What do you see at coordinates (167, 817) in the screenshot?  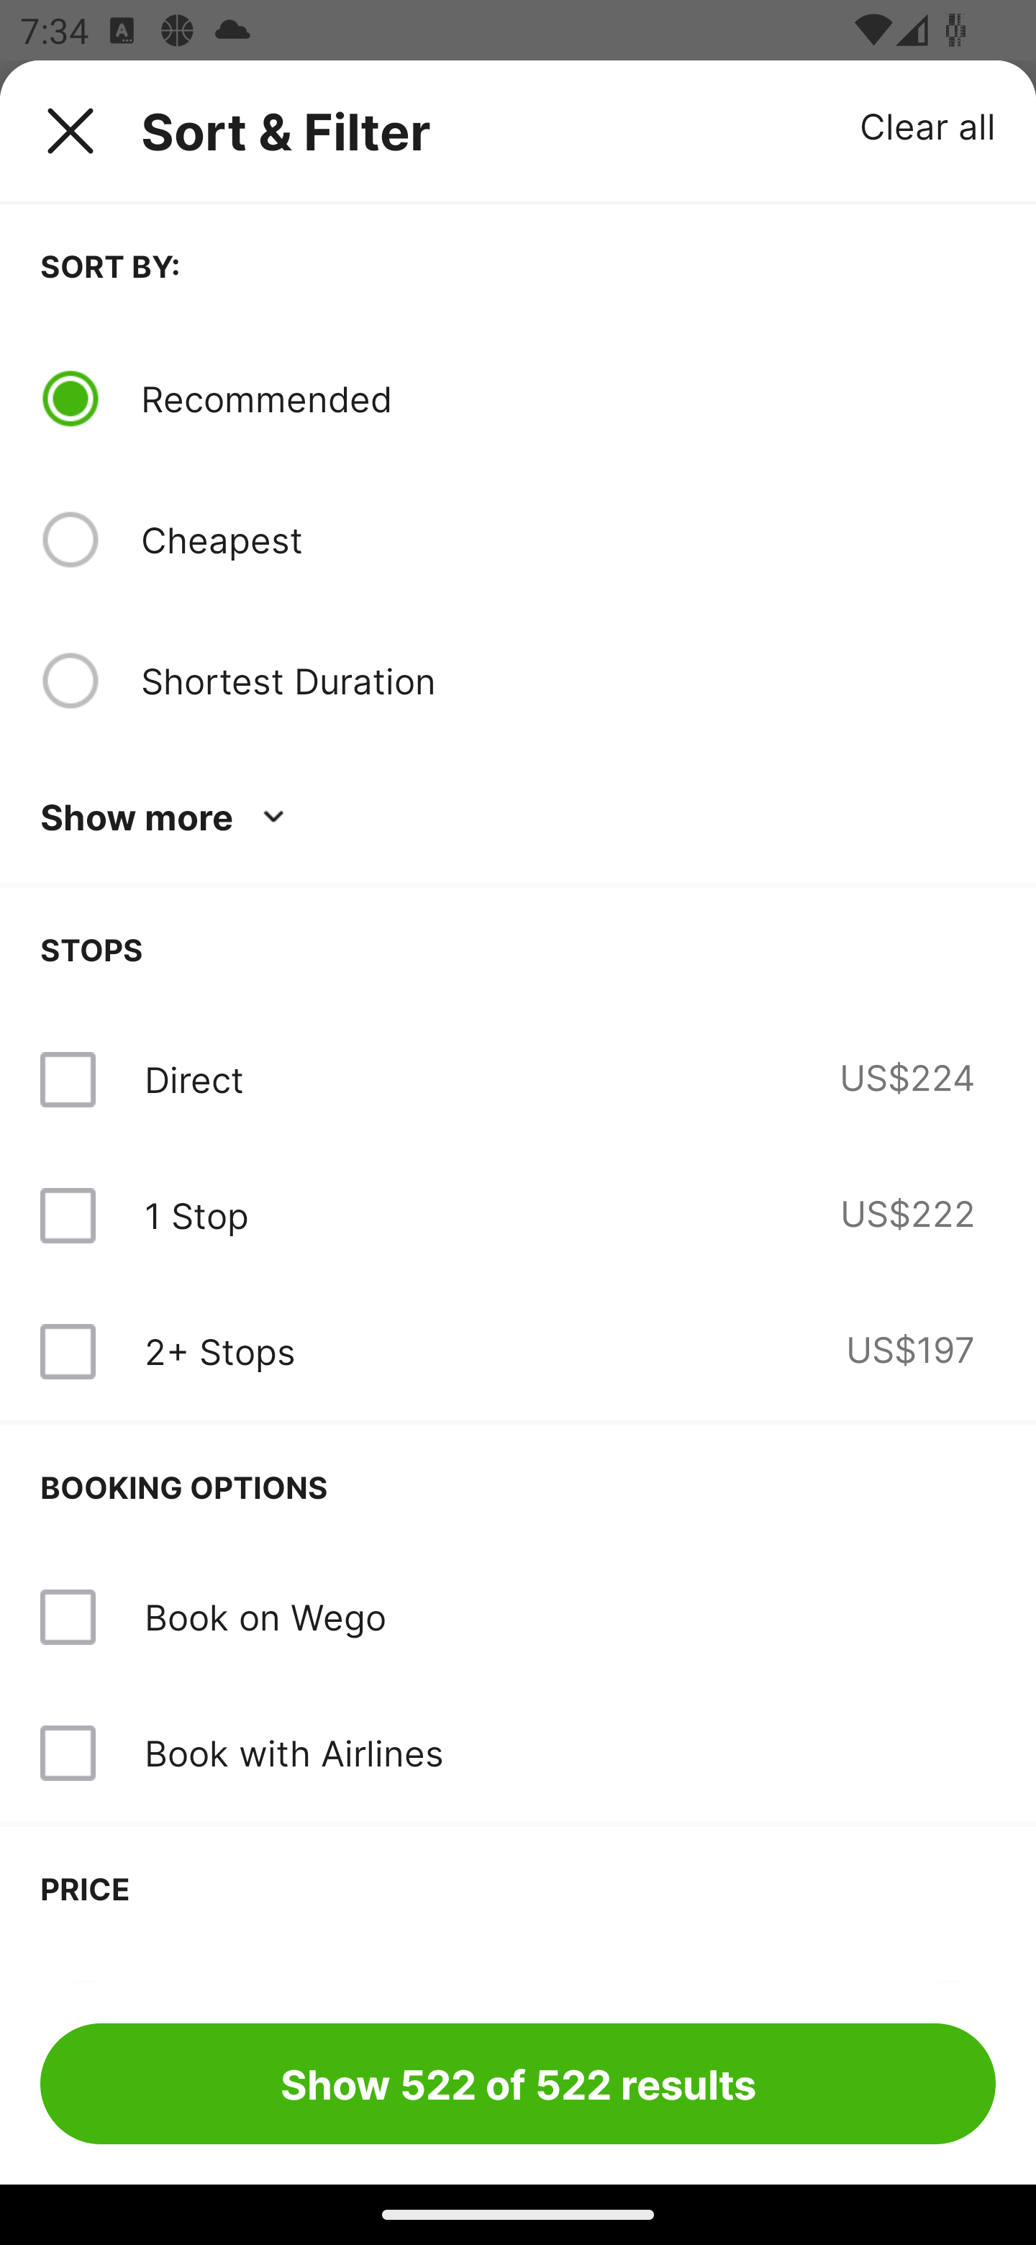 I see `Show more` at bounding box center [167, 817].